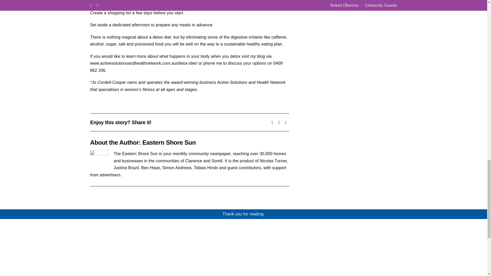 Image resolution: width=491 pixels, height=276 pixels. Describe the element at coordinates (169, 143) in the screenshot. I see `Eastern Shore Sun` at that location.